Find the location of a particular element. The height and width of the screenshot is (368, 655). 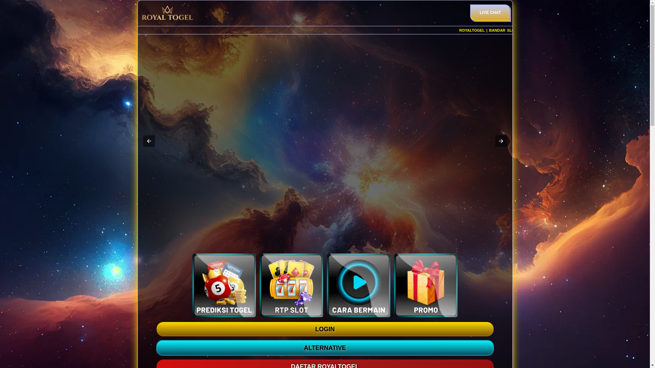

LOGIN is located at coordinates (325, 329).